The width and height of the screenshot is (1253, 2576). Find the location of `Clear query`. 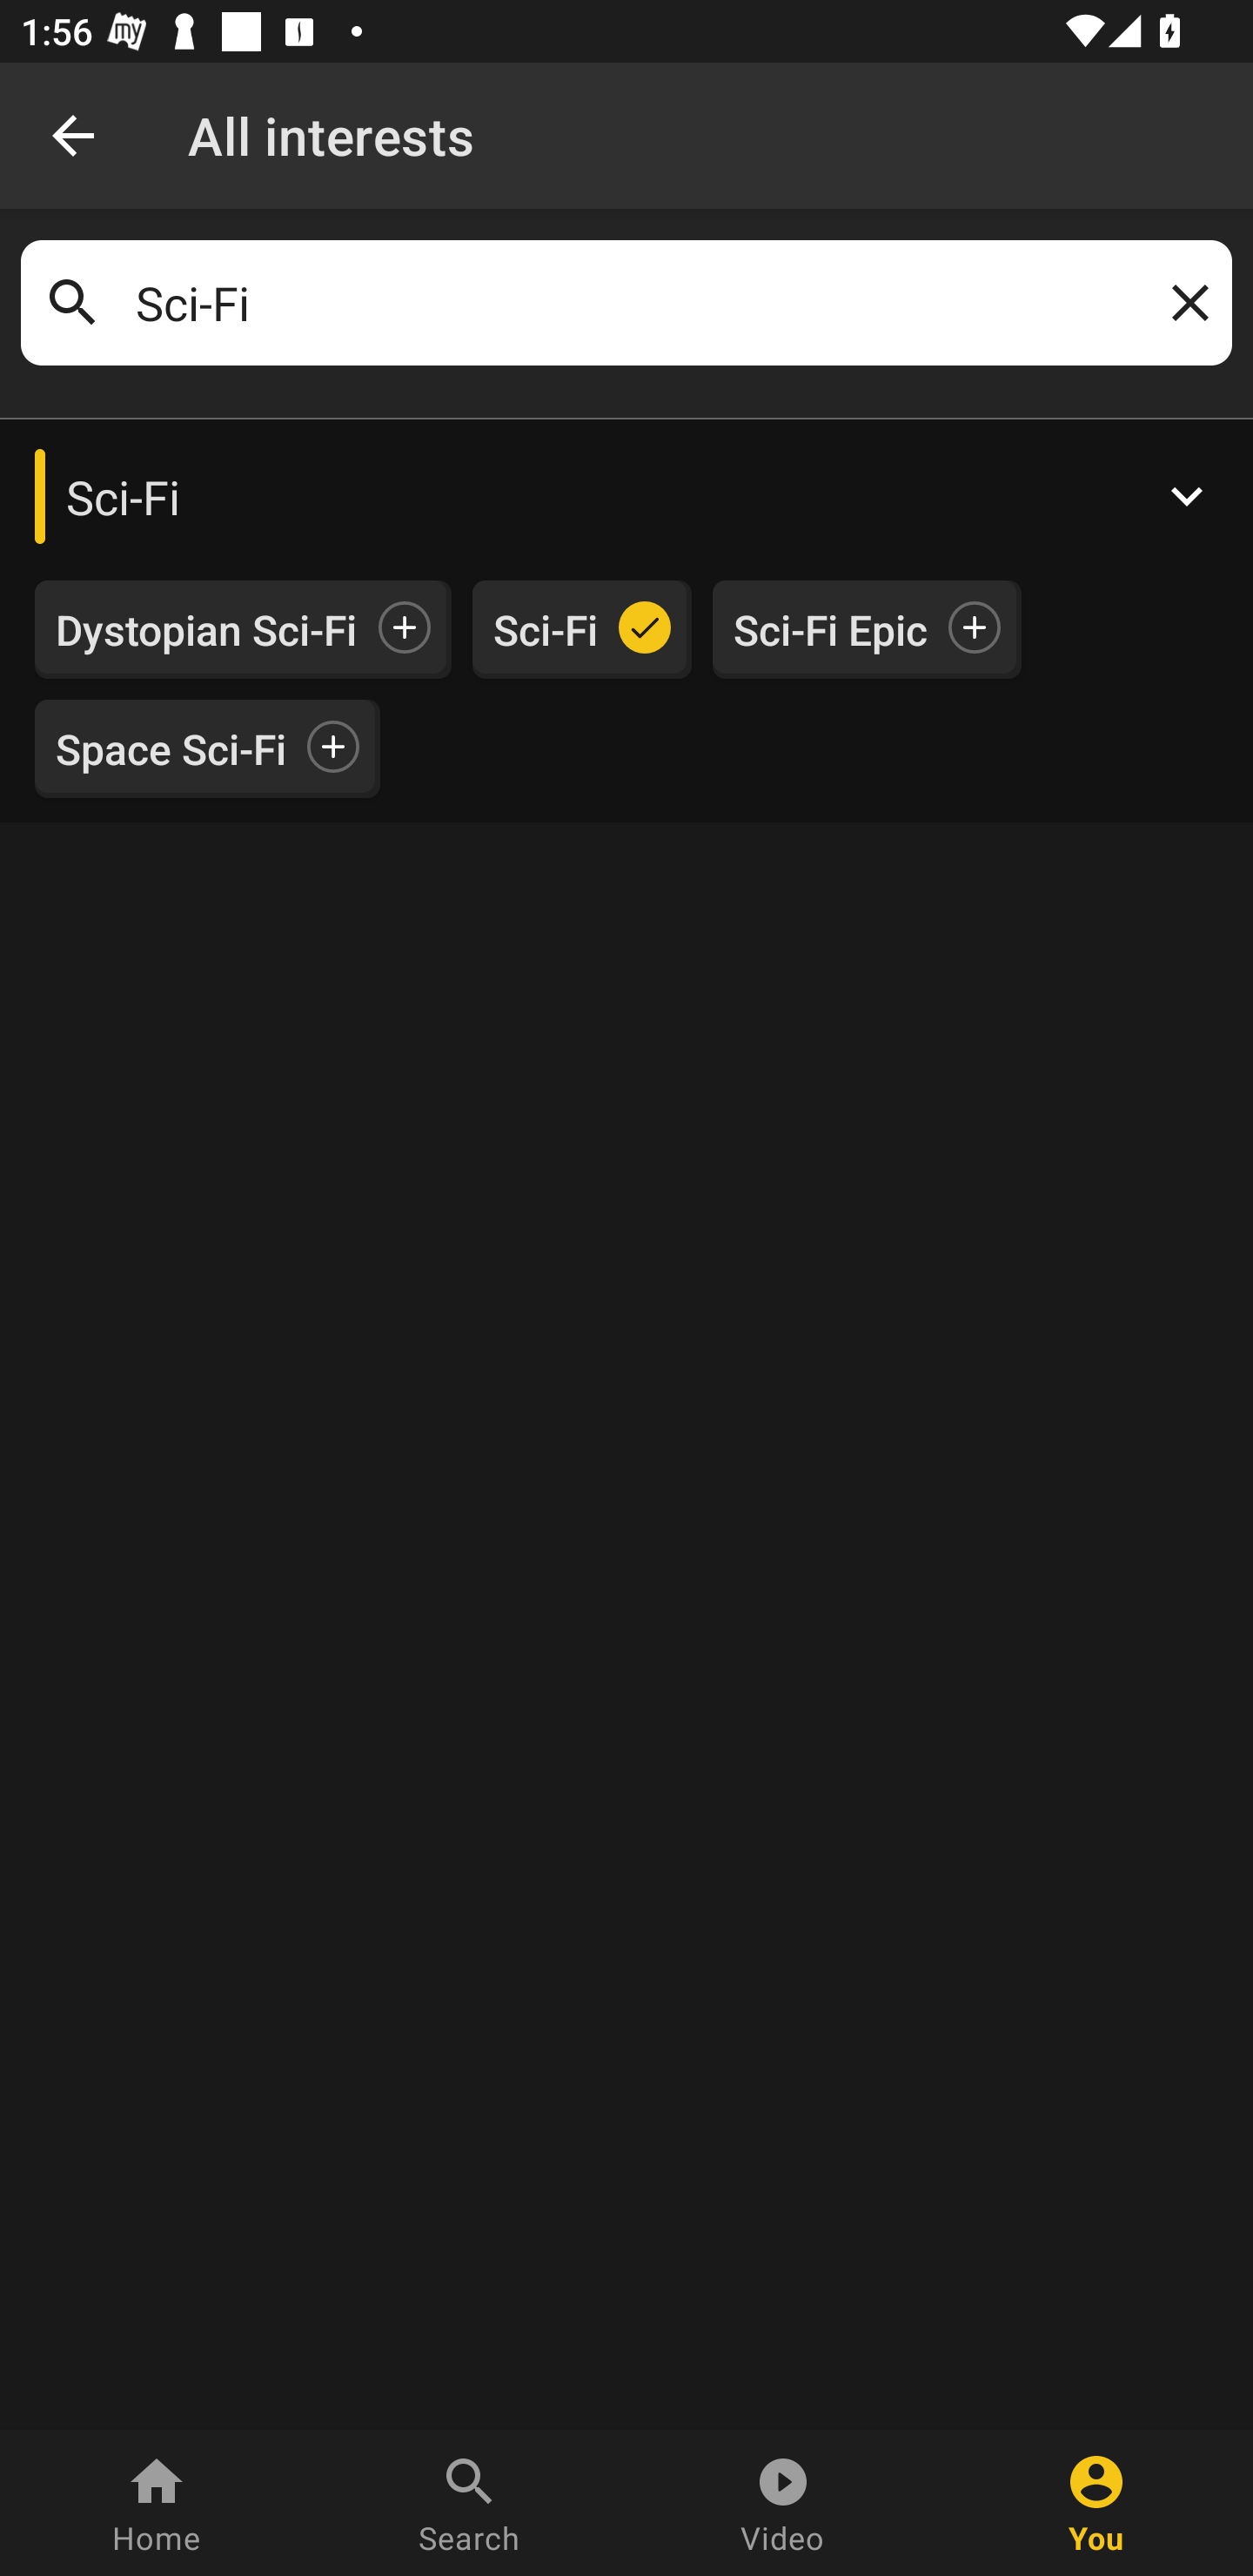

Clear query is located at coordinates (1184, 303).